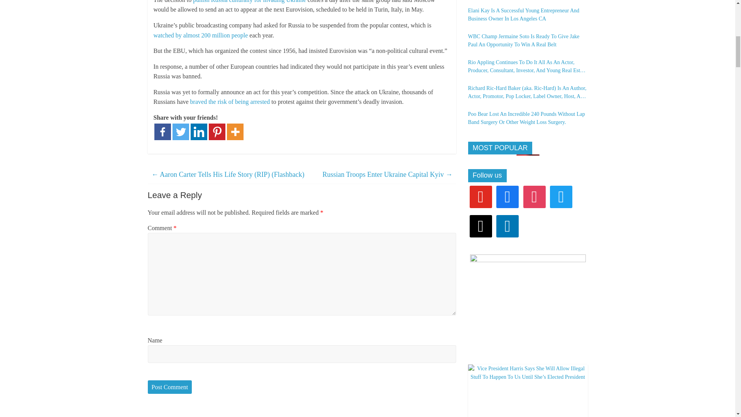 This screenshot has height=417, width=741. Describe the element at coordinates (241, 2) in the screenshot. I see `culturally` at that location.